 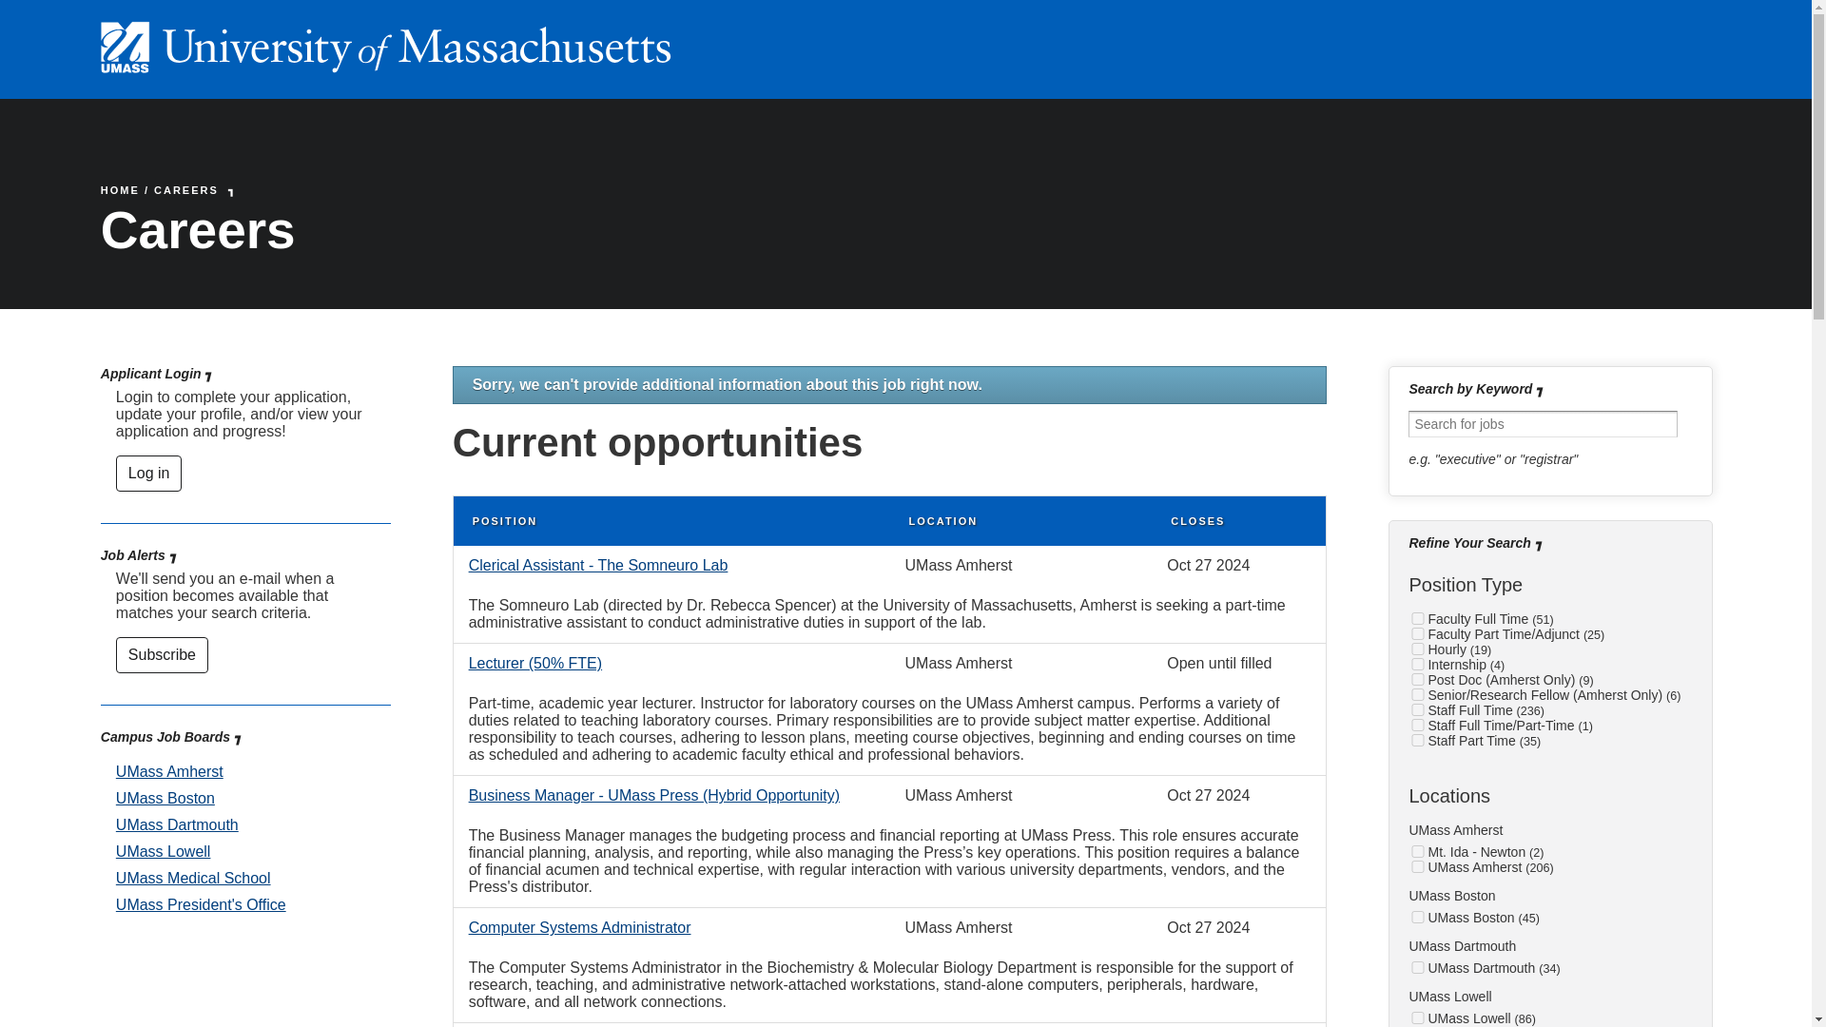 I want to click on UMass Lowell, so click(x=164, y=850).